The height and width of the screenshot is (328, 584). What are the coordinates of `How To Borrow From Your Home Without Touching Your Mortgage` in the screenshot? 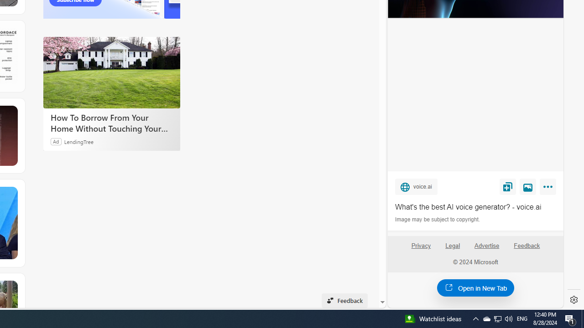 It's located at (111, 123).